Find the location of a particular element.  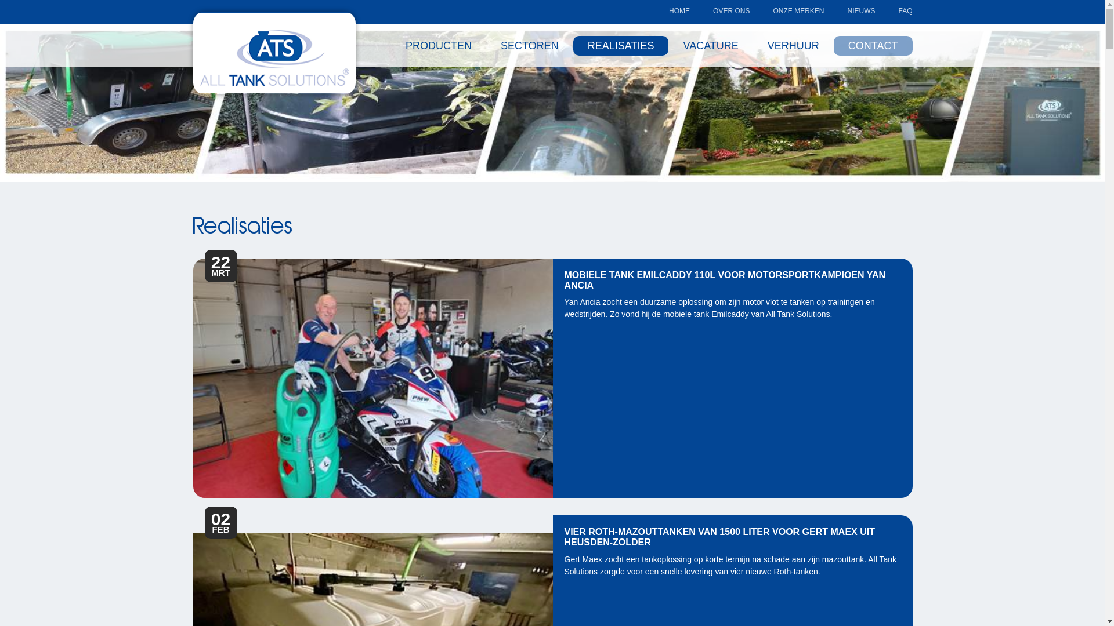

PRODUCTEN is located at coordinates (439, 46).